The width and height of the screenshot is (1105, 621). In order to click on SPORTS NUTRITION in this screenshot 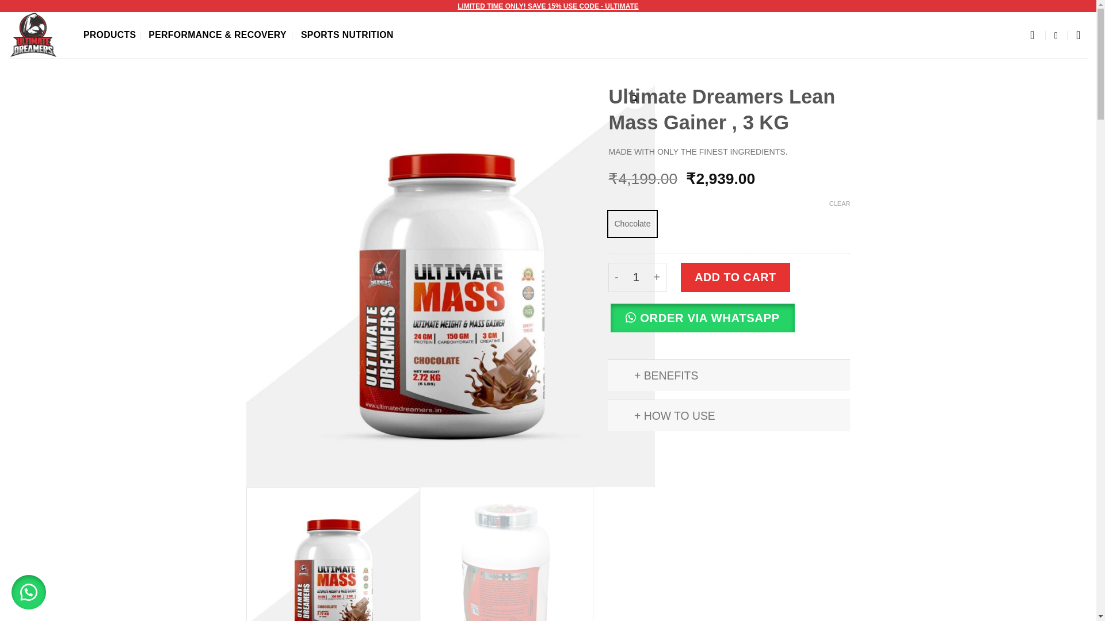, I will do `click(348, 34)`.